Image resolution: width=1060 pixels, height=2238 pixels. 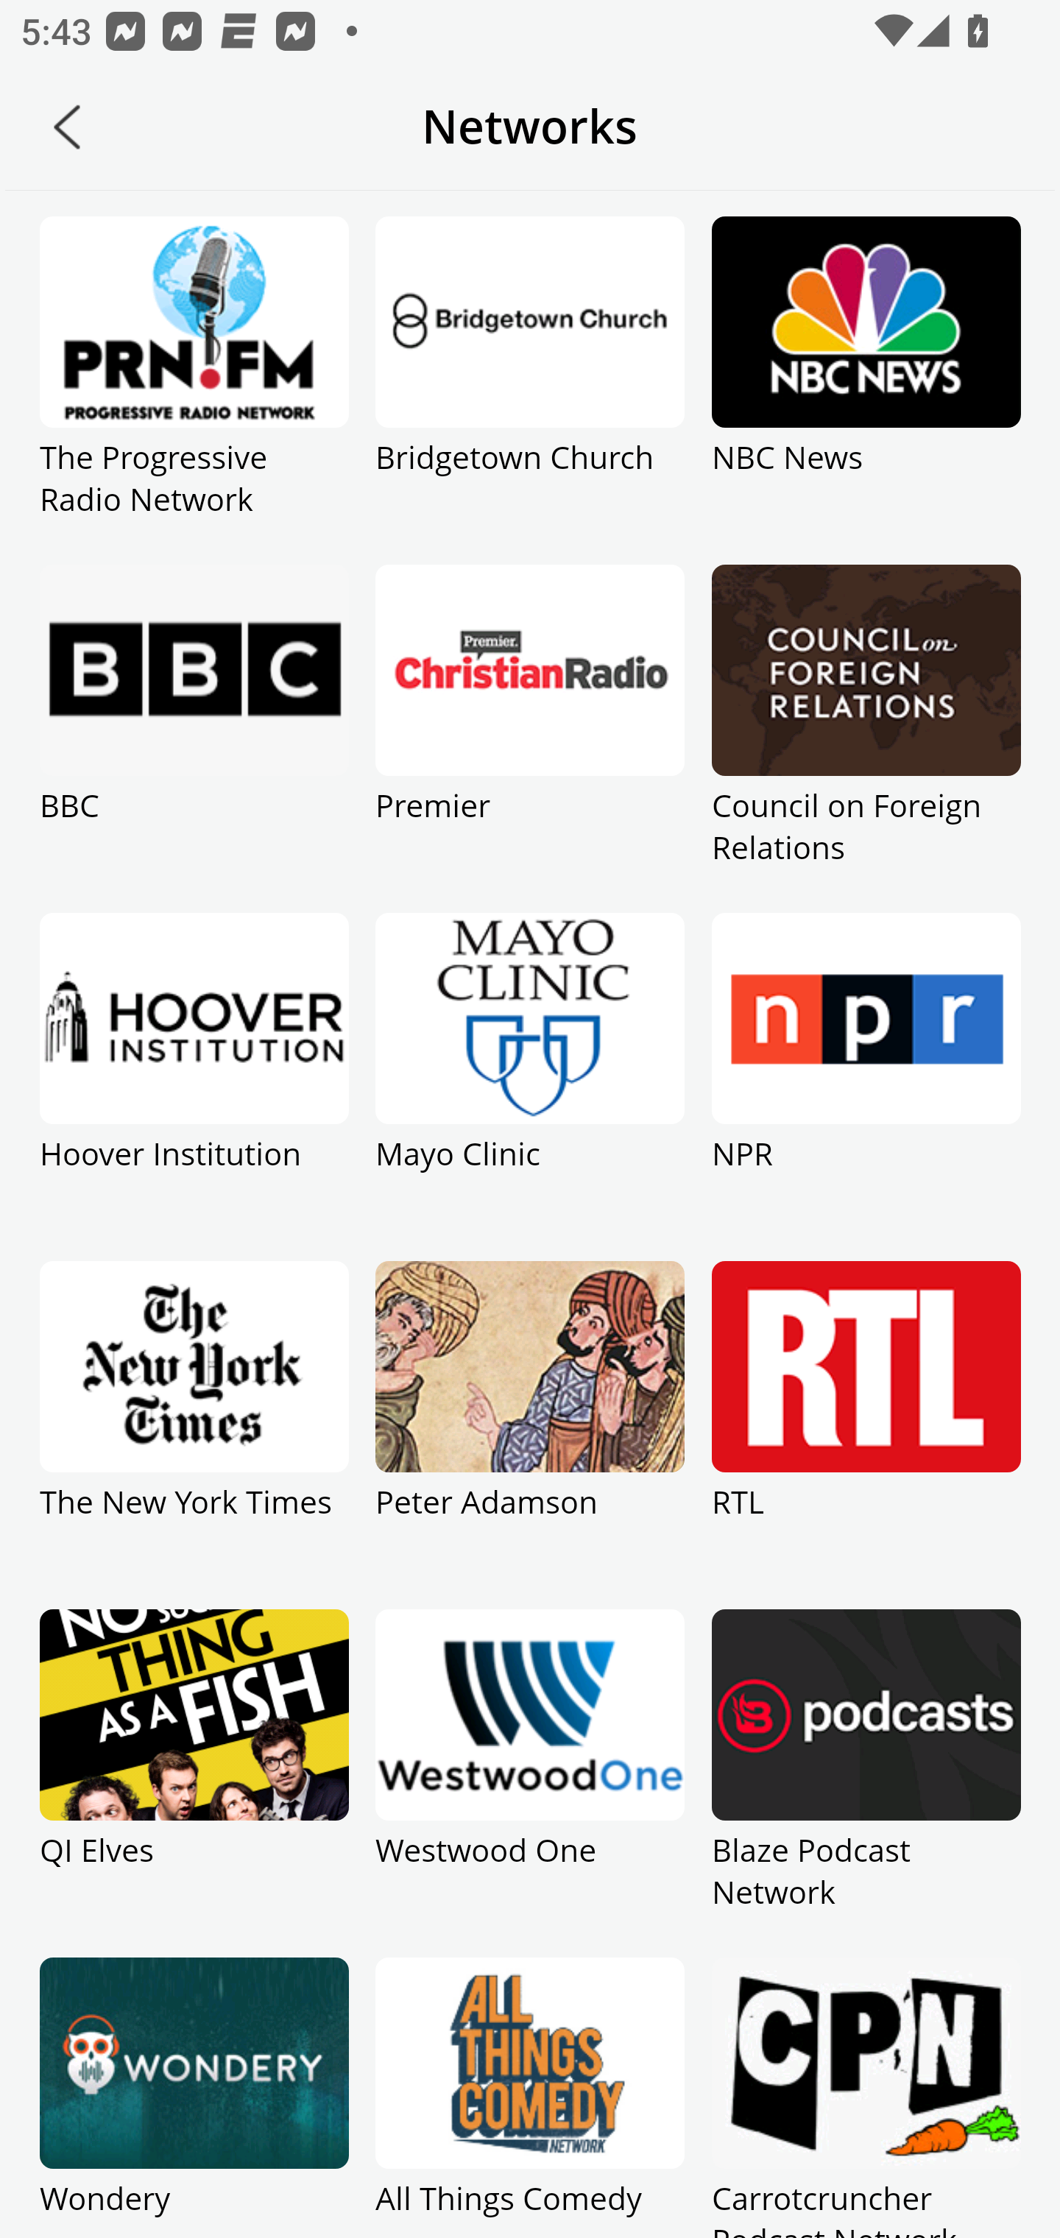 What do you see at coordinates (194, 1783) in the screenshot?
I see `QI Elves` at bounding box center [194, 1783].